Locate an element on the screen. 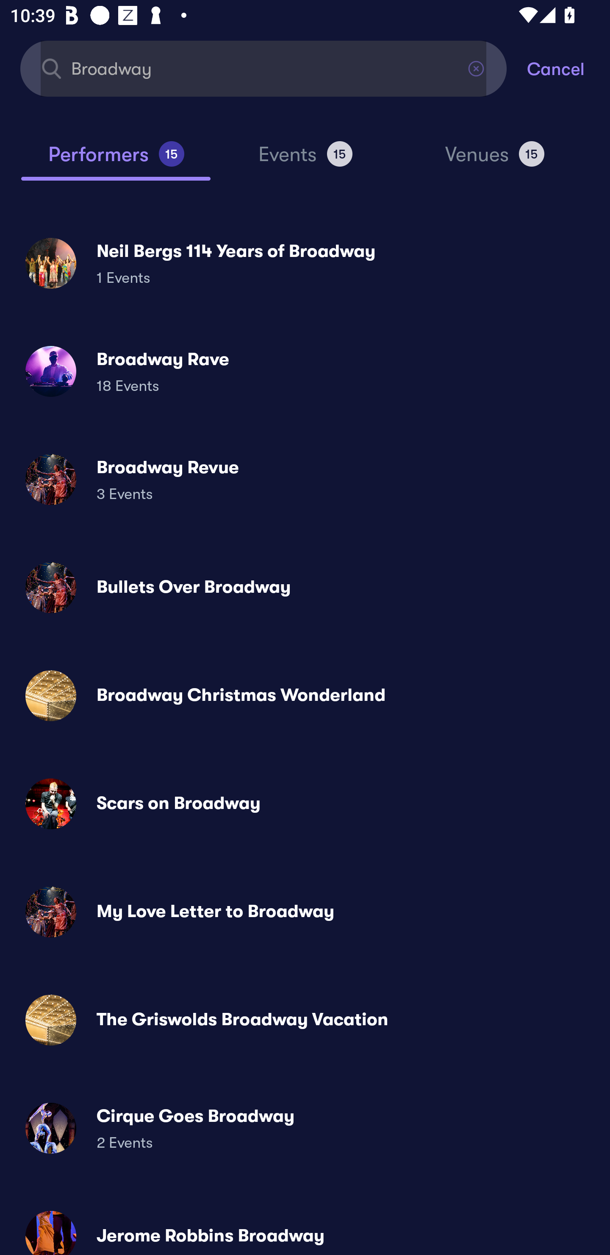  The Griswolds Broadway Vacation is located at coordinates (305, 1019).